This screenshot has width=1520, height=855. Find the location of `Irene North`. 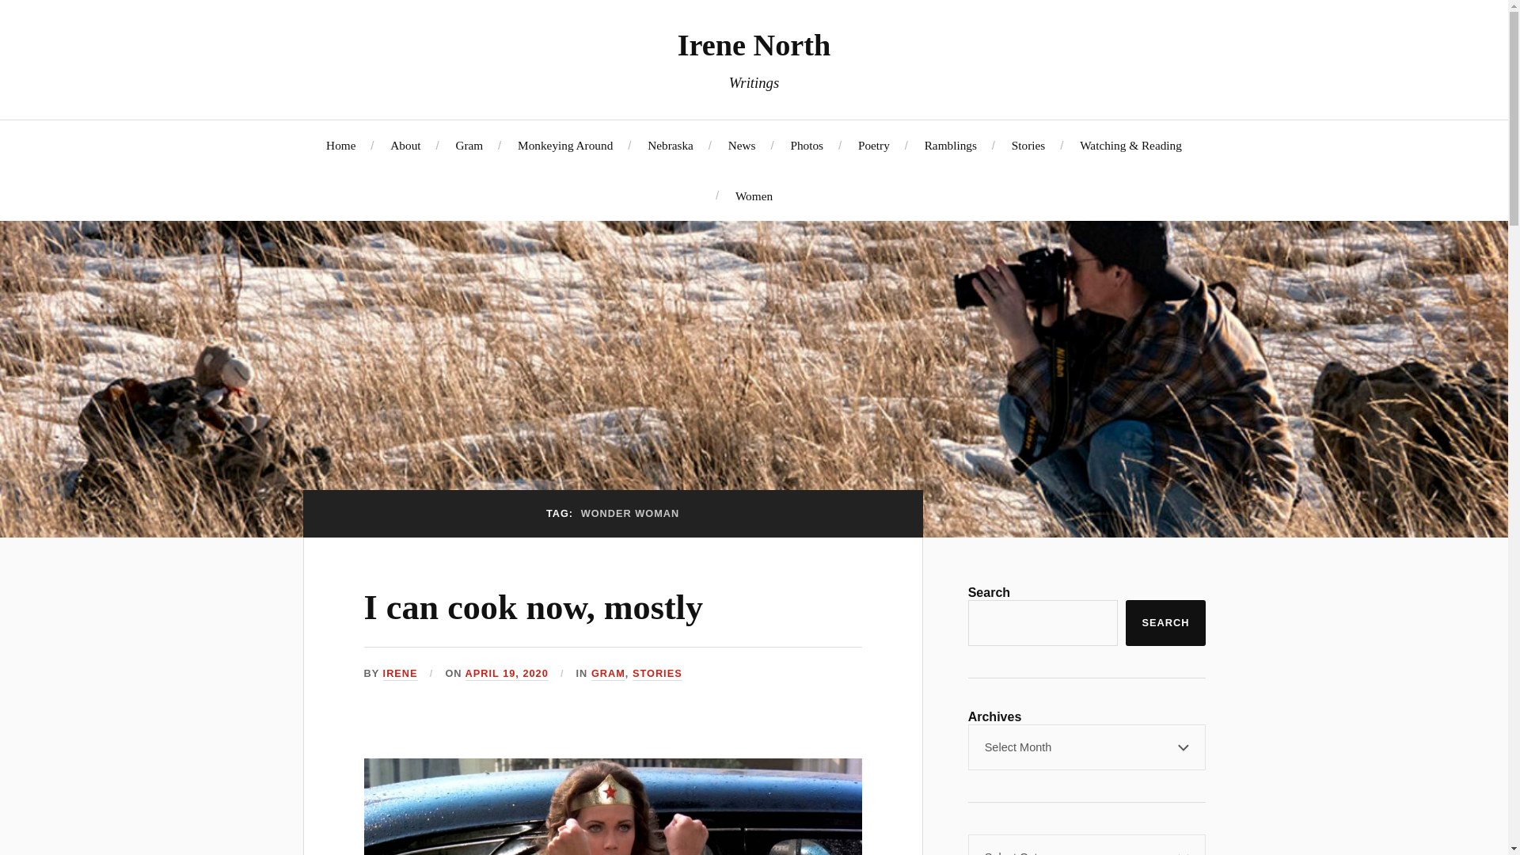

Irene North is located at coordinates (754, 44).